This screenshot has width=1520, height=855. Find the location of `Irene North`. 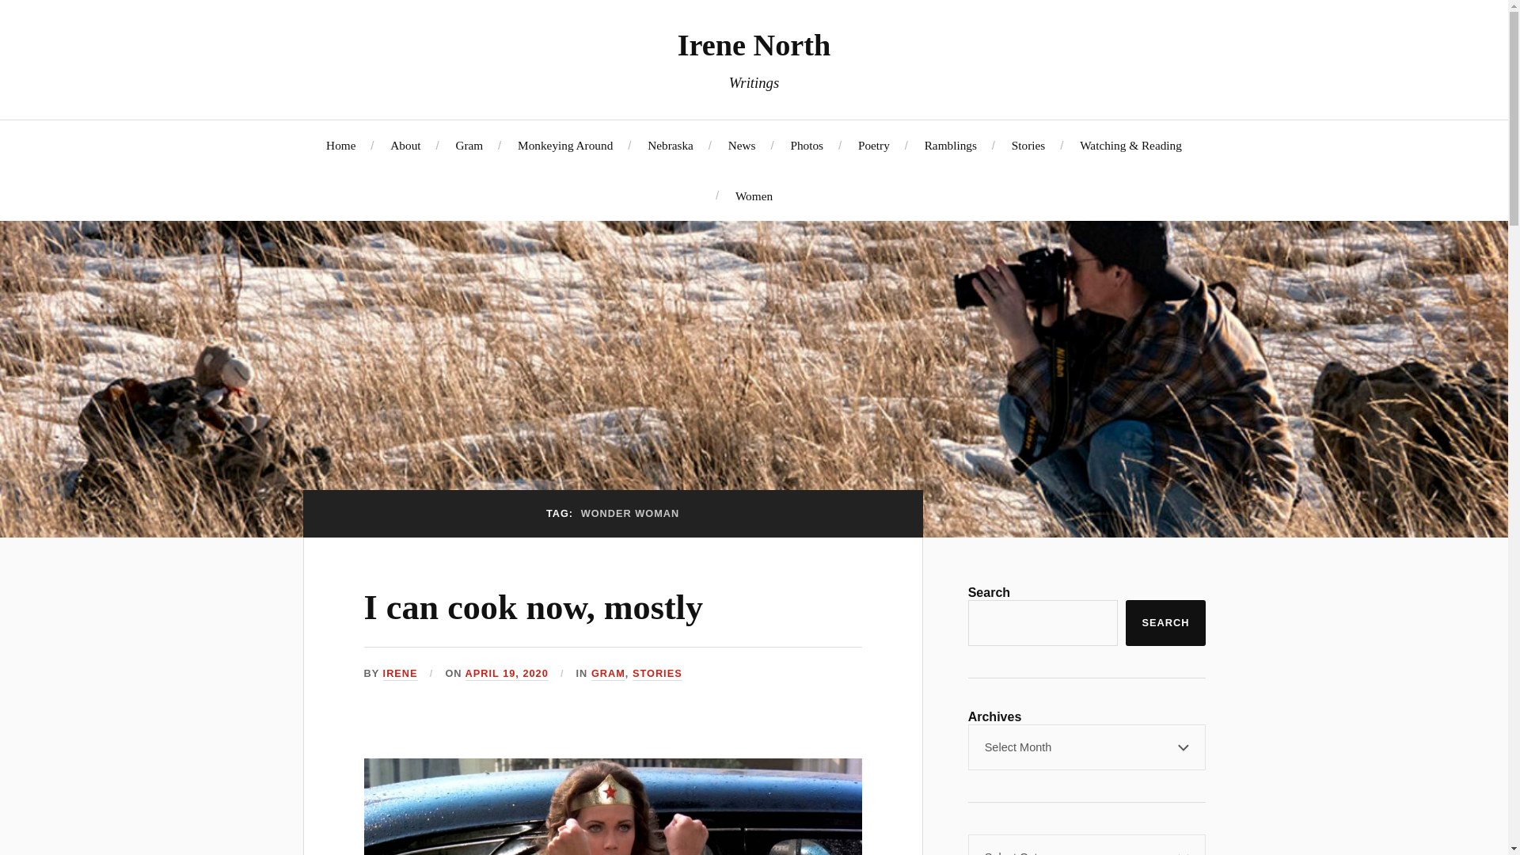

Irene North is located at coordinates (754, 44).